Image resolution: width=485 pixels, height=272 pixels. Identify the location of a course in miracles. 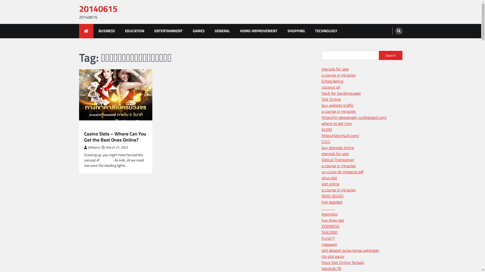
(338, 166).